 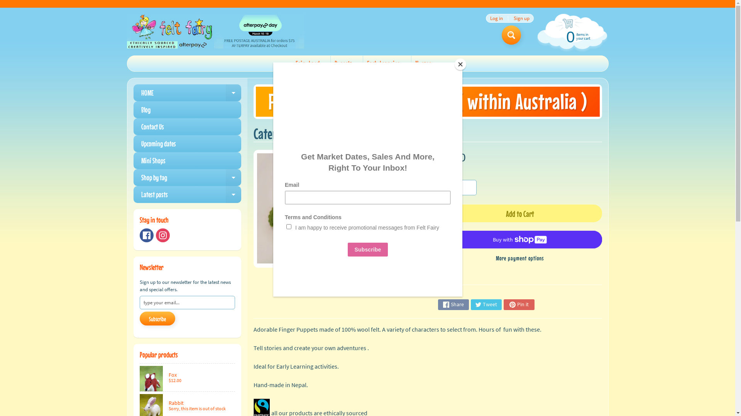 What do you see at coordinates (325, 64) in the screenshot?
I see `Expand child menu` at bounding box center [325, 64].